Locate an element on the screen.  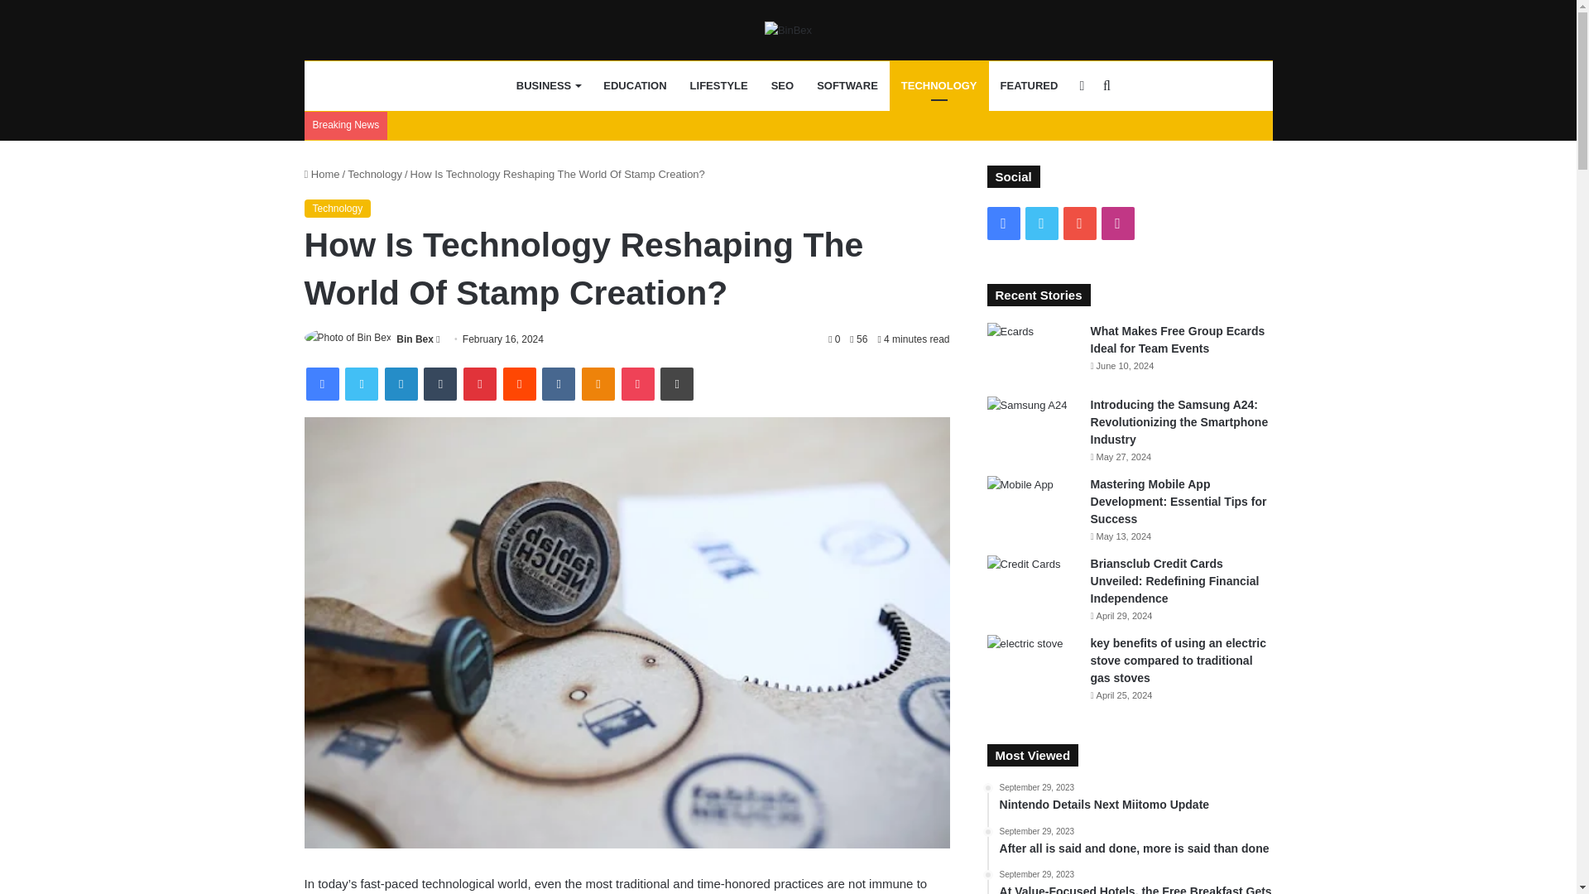
Twitter is located at coordinates (361, 383).